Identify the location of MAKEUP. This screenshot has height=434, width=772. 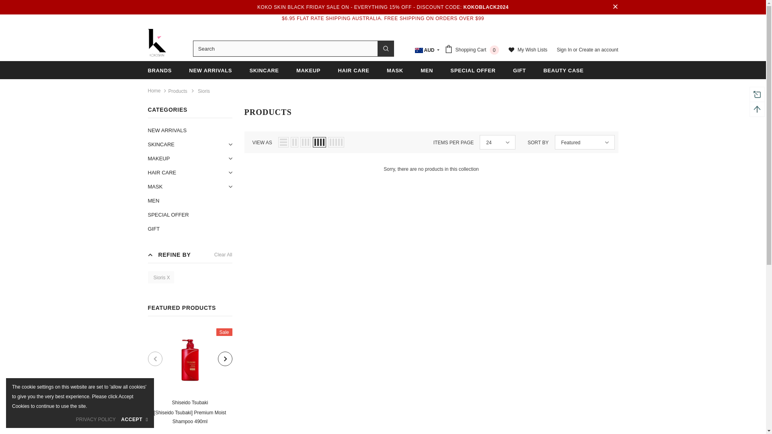
(159, 158).